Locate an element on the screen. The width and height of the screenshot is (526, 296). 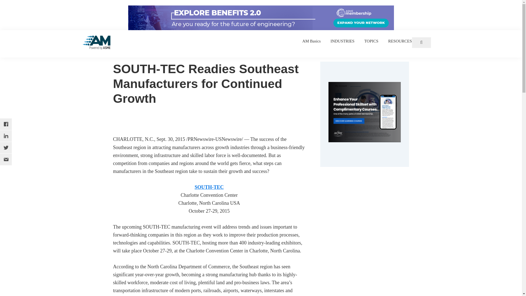
INDUSTRIES is located at coordinates (342, 41).